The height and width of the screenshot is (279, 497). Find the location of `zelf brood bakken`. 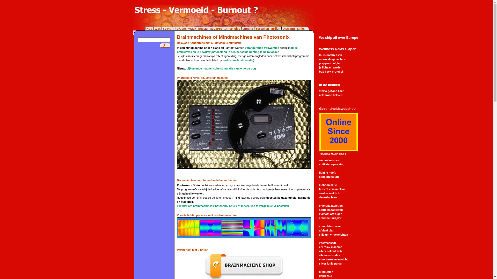

zelf brood bakken is located at coordinates (331, 95).